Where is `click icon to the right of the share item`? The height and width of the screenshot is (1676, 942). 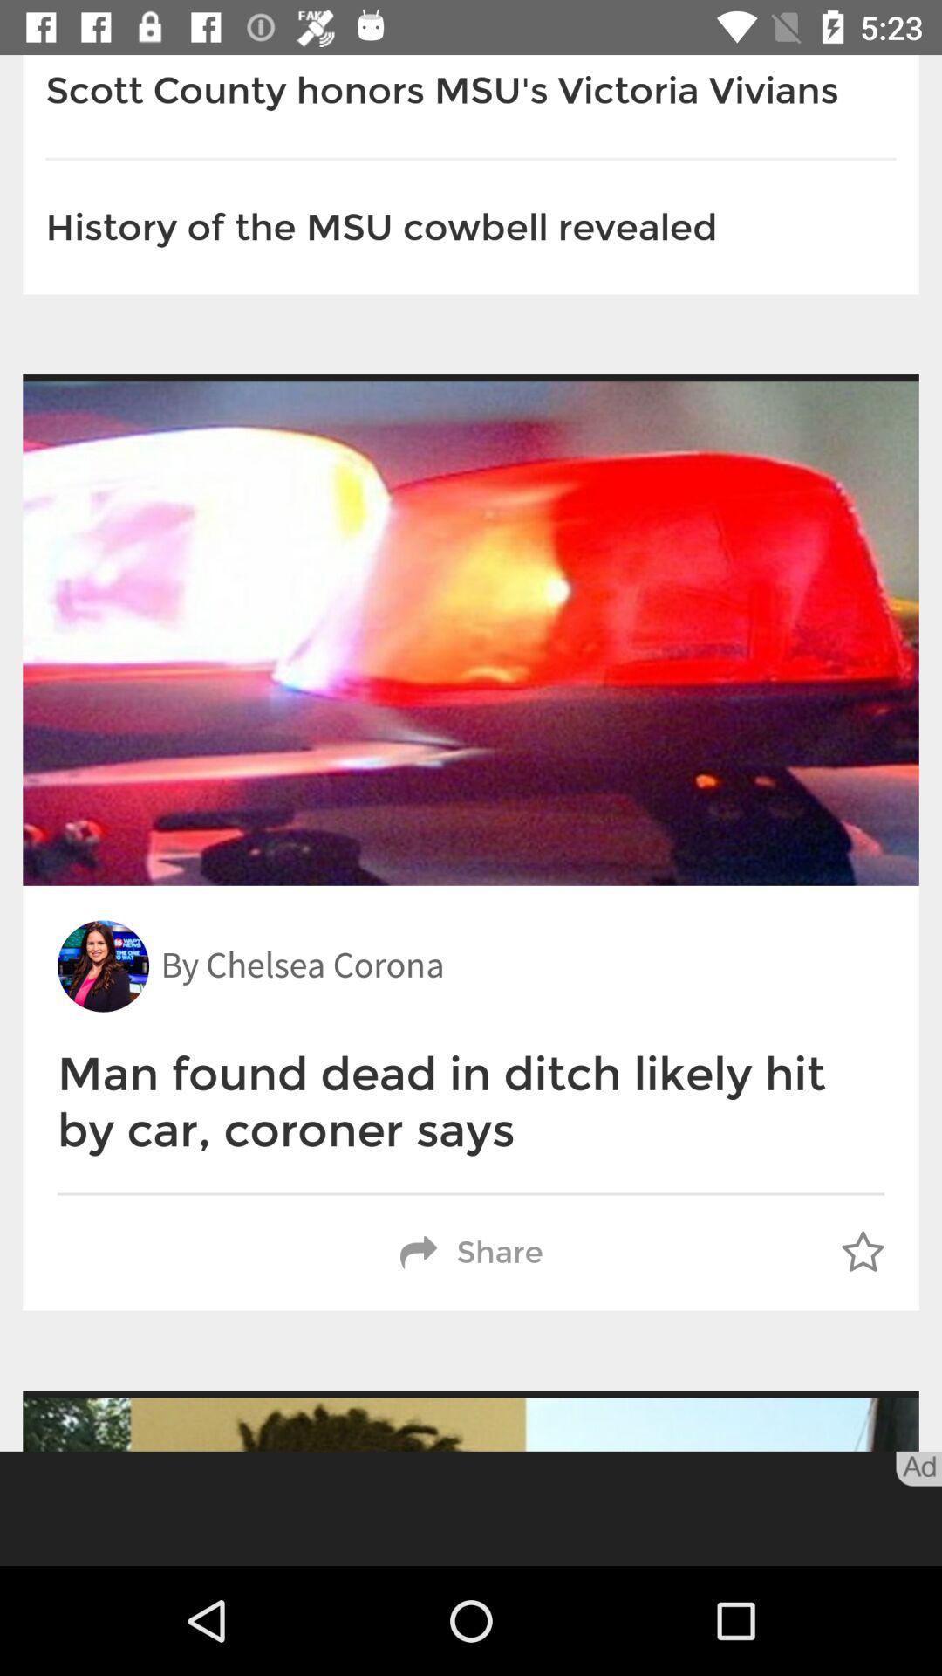 click icon to the right of the share item is located at coordinates (863, 1253).